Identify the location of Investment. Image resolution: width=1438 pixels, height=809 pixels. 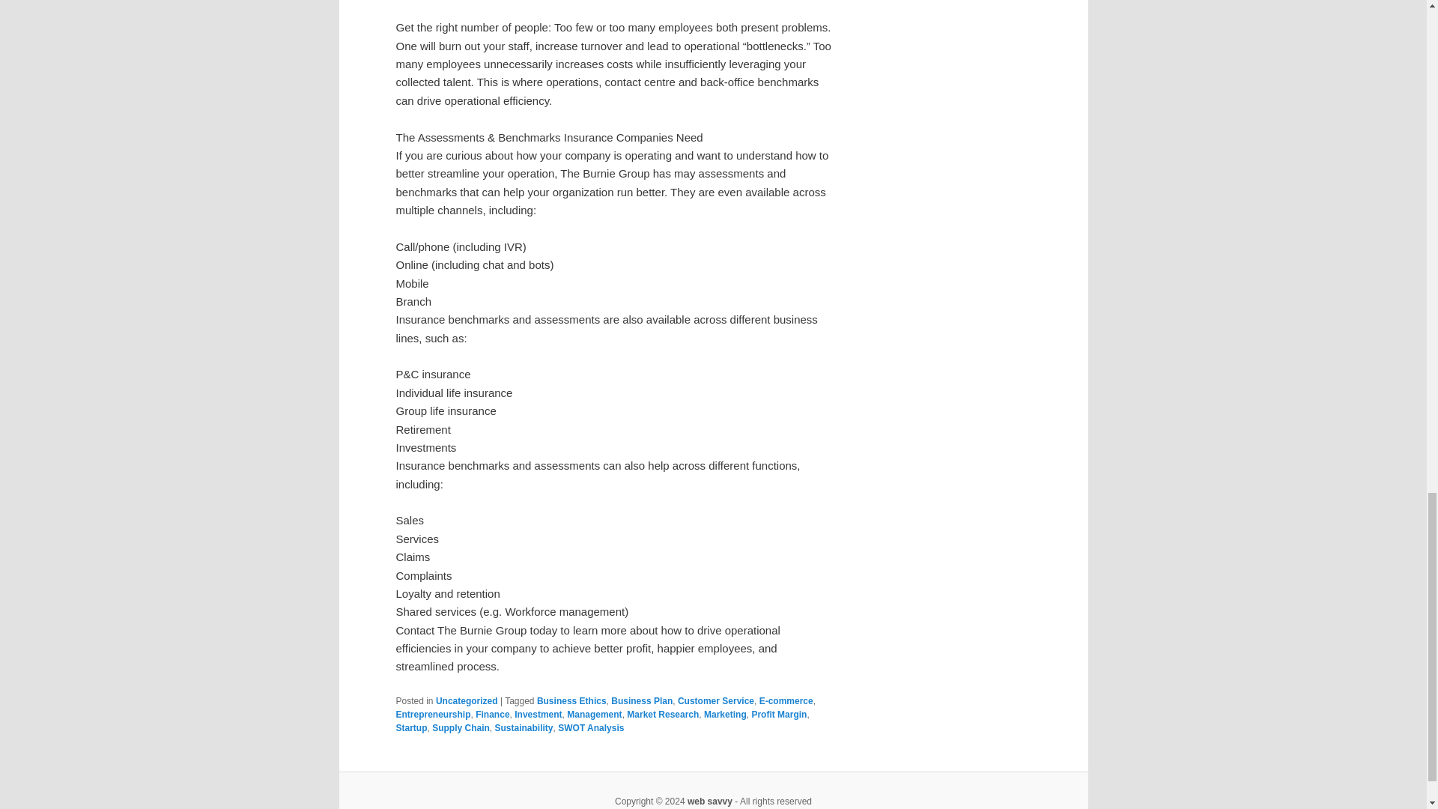
(538, 715).